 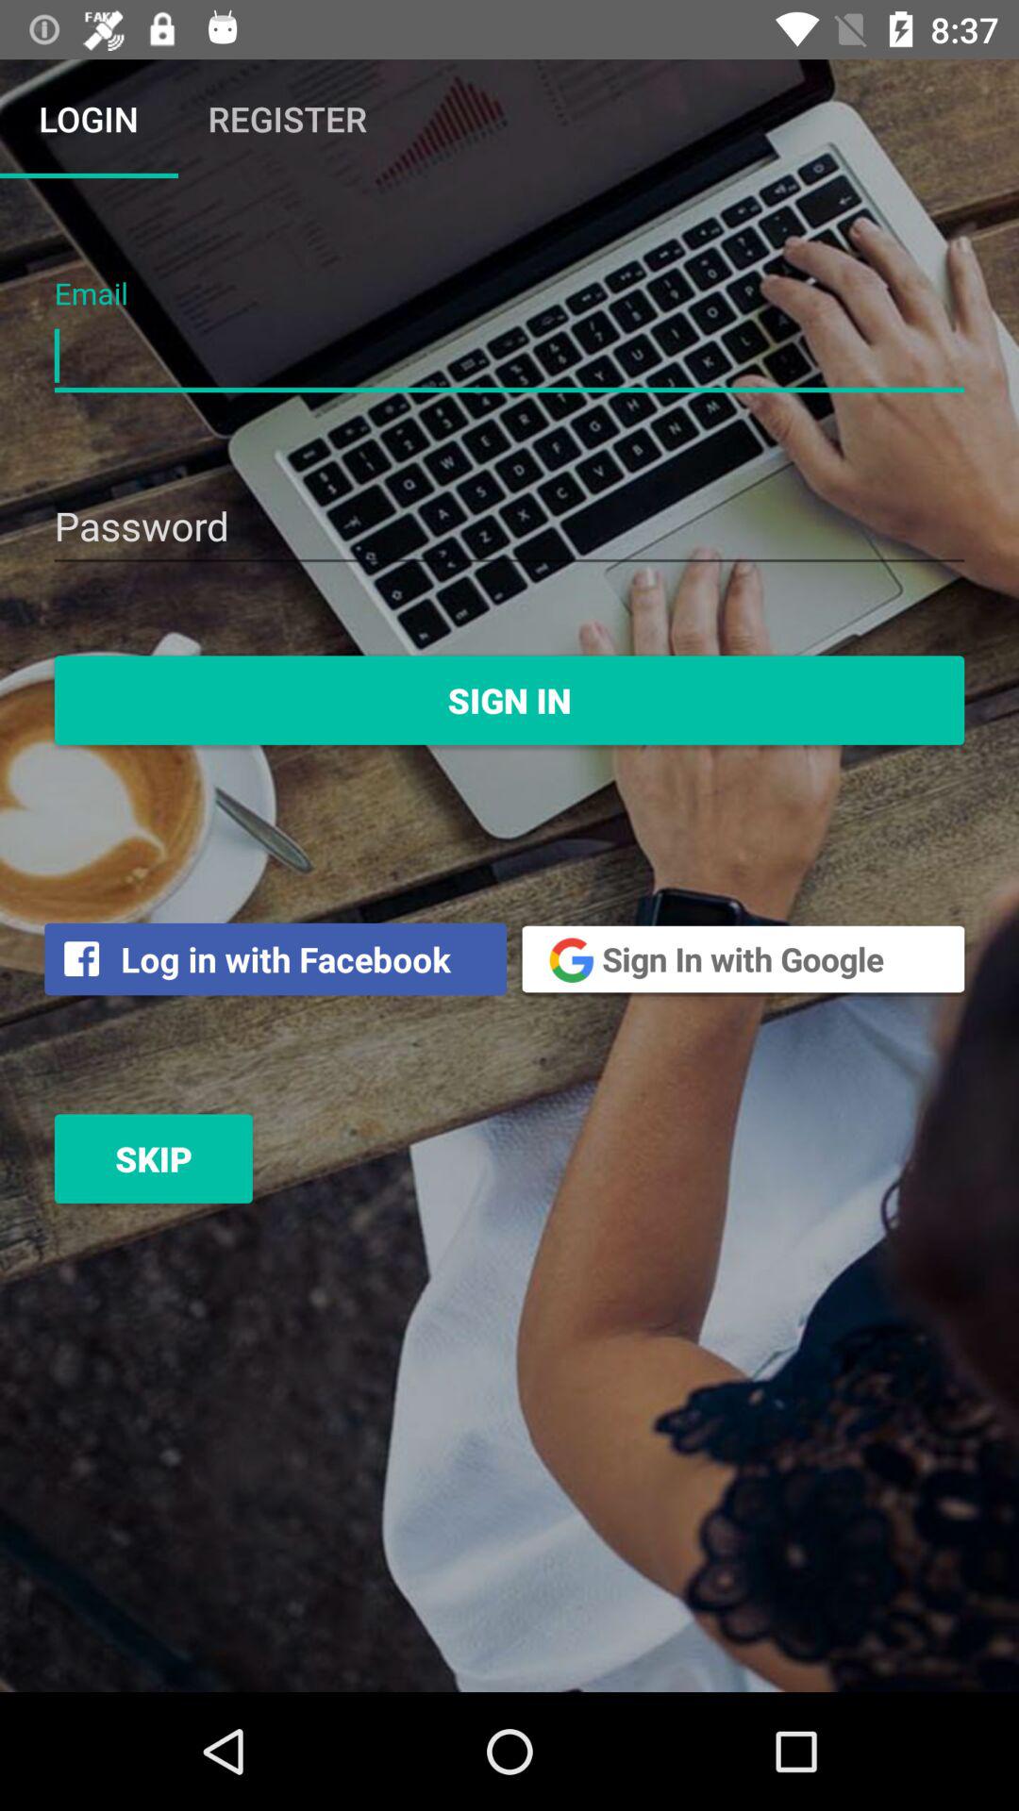 What do you see at coordinates (509, 528) in the screenshot?
I see `login password` at bounding box center [509, 528].